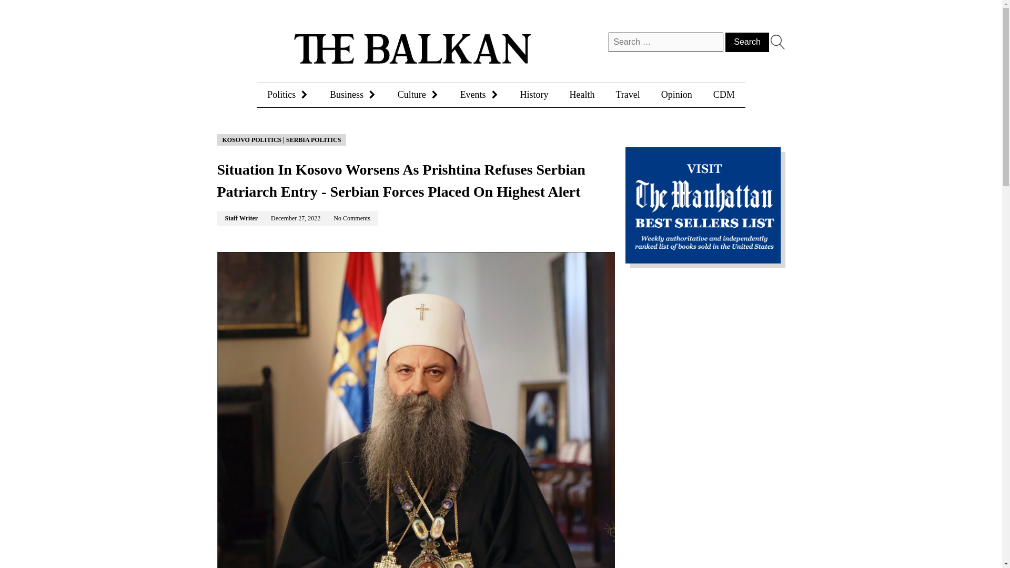 This screenshot has height=568, width=1010. I want to click on Search, so click(747, 42).